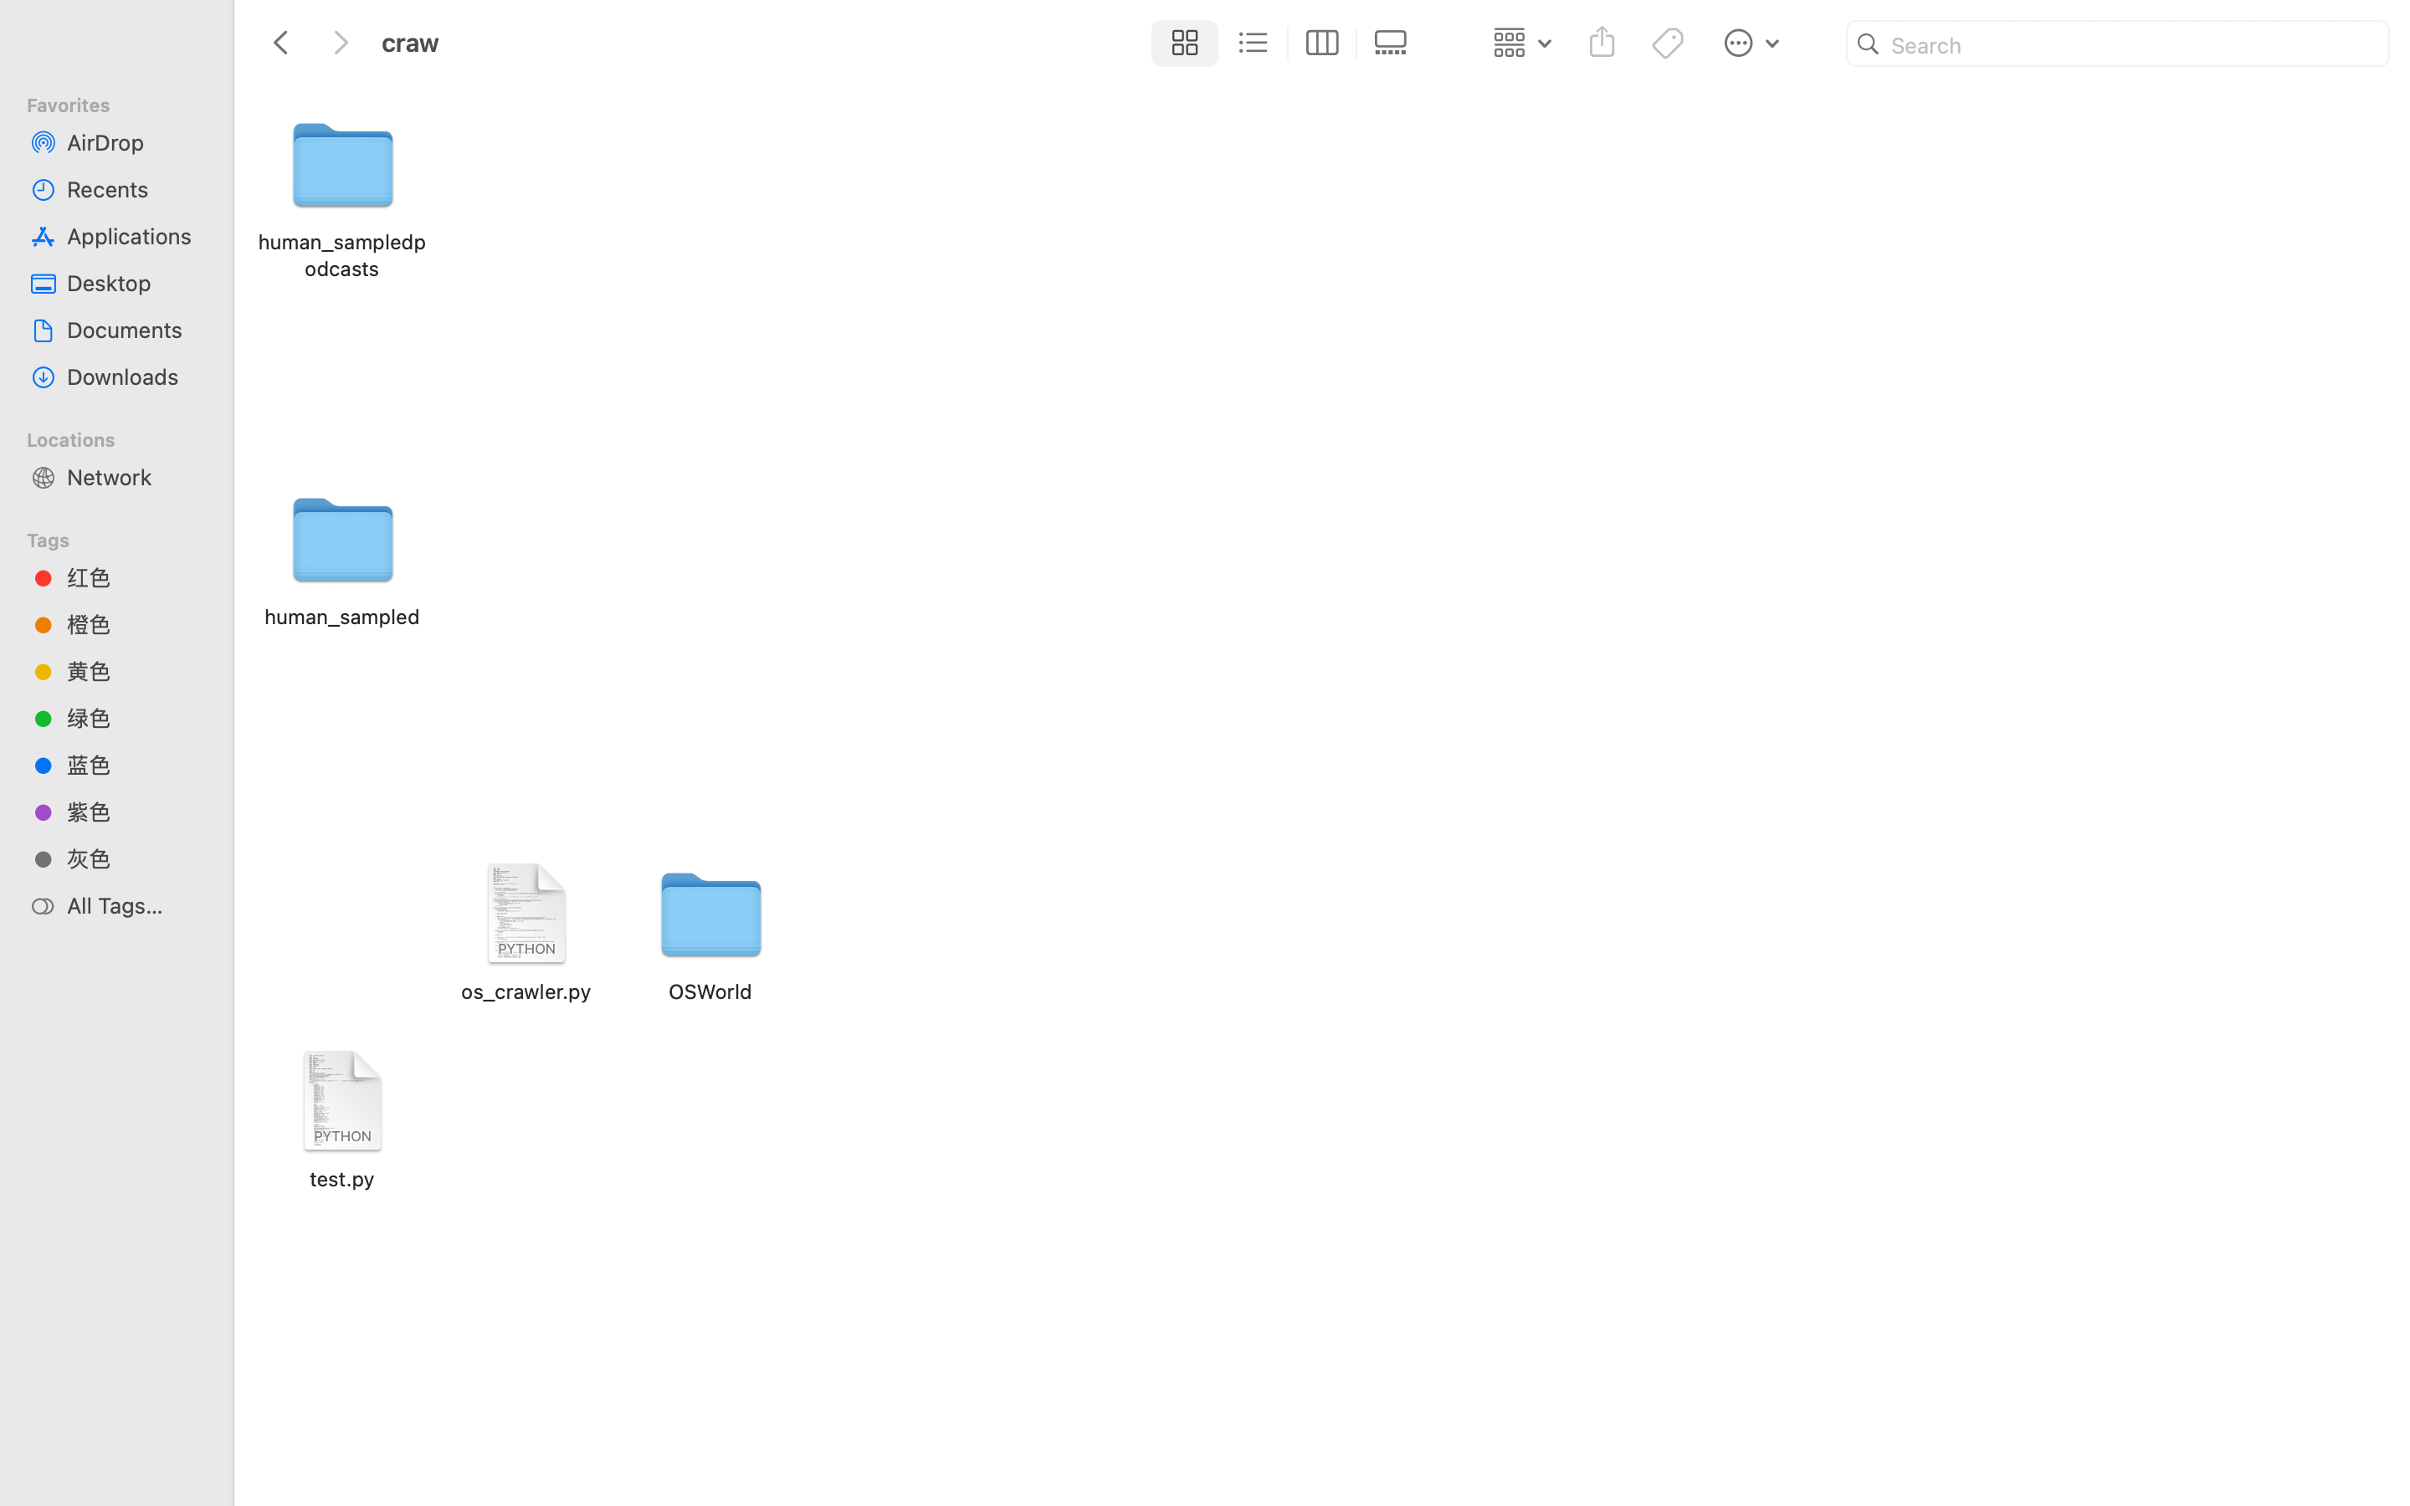  I want to click on 0, so click(1396, 44).